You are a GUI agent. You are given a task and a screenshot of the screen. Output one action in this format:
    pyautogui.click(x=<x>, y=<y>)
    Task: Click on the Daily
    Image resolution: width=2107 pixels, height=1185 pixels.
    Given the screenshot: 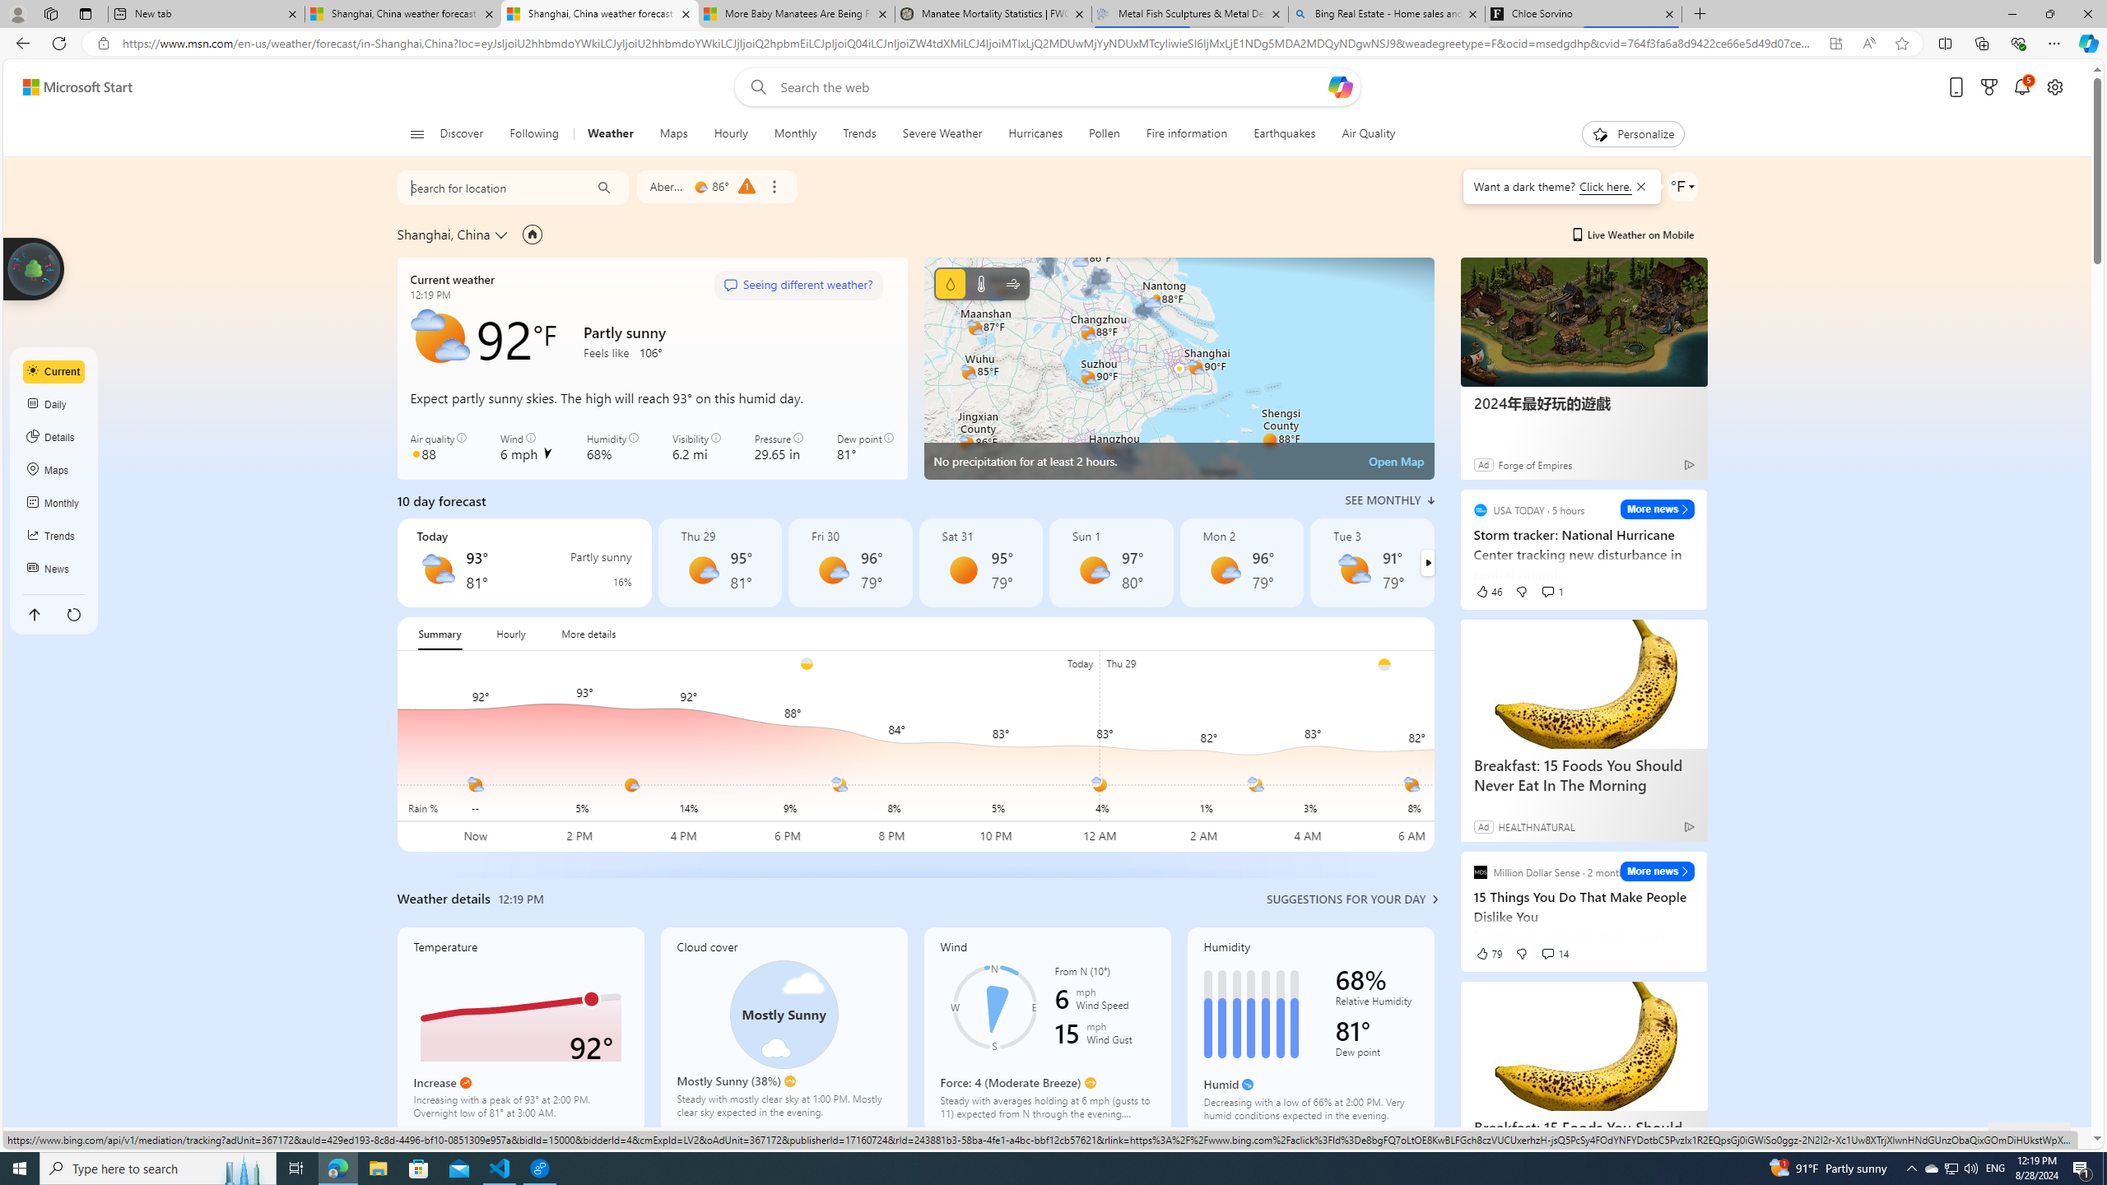 What is the action you would take?
    pyautogui.click(x=54, y=405)
    